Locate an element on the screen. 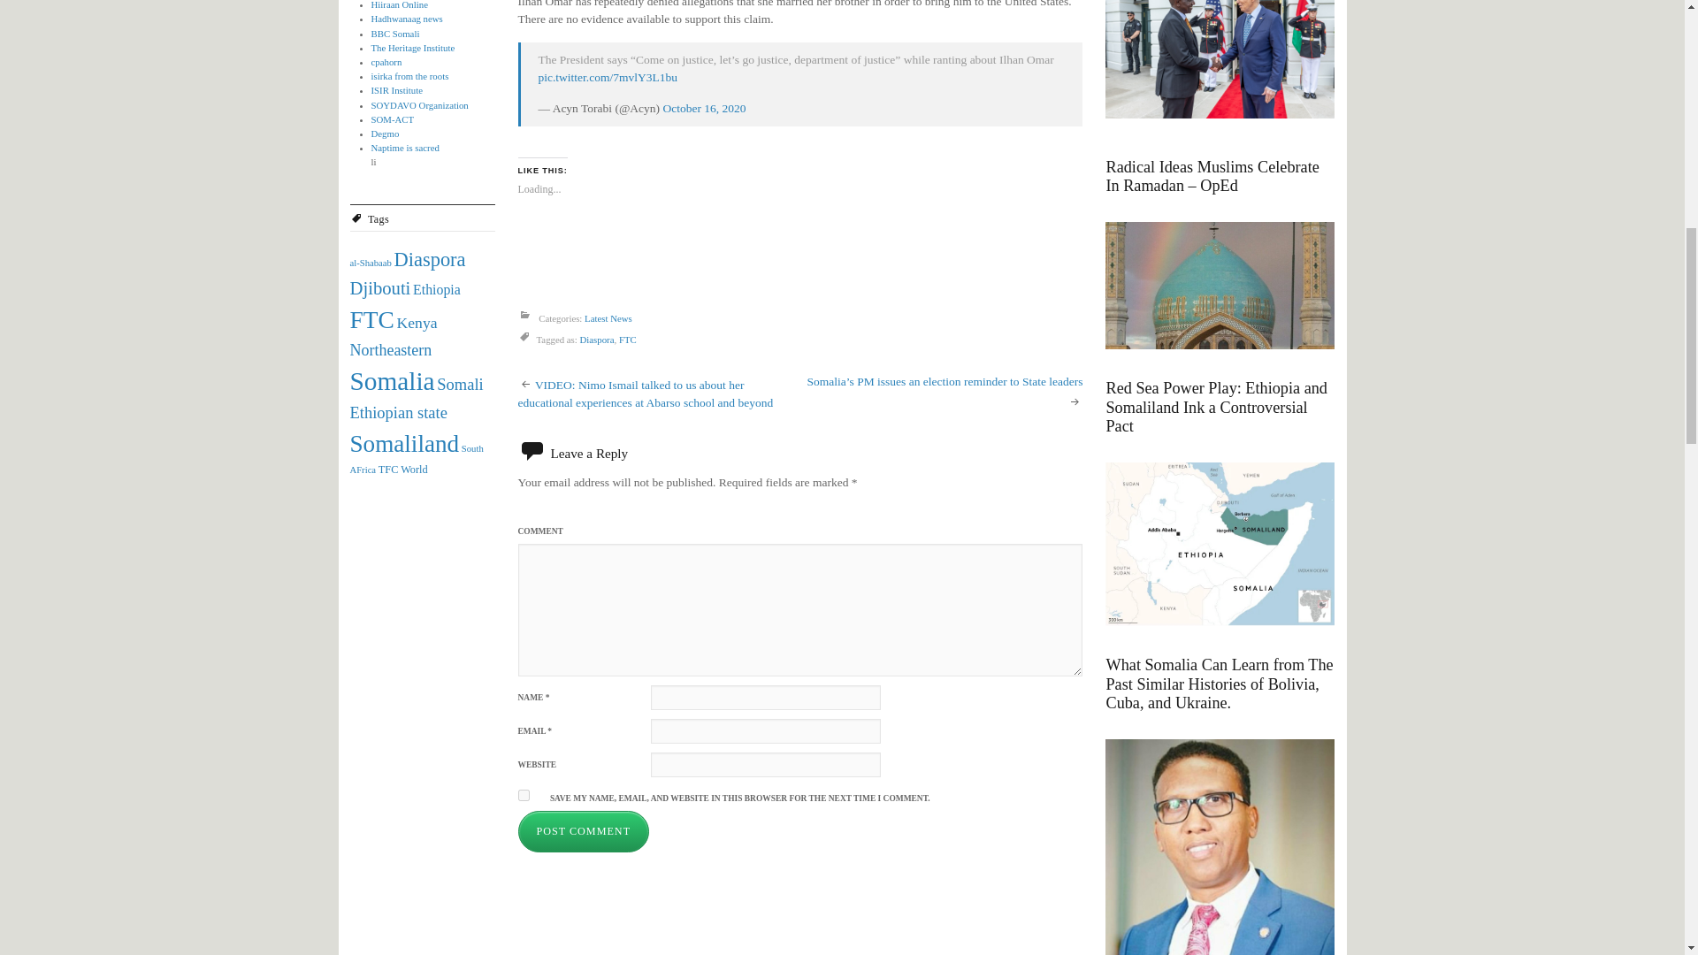 Image resolution: width=1698 pixels, height=955 pixels. cpahorn is located at coordinates (387, 61).